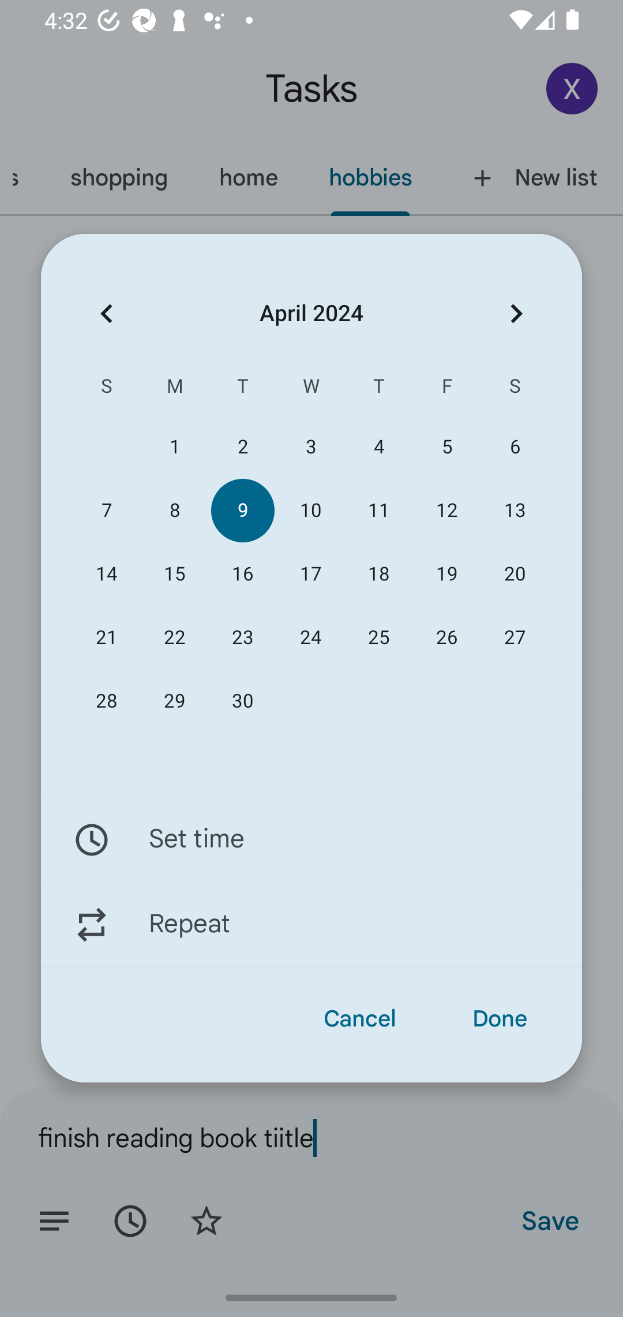  Describe the element at coordinates (174, 447) in the screenshot. I see `1 01 April 2024` at that location.